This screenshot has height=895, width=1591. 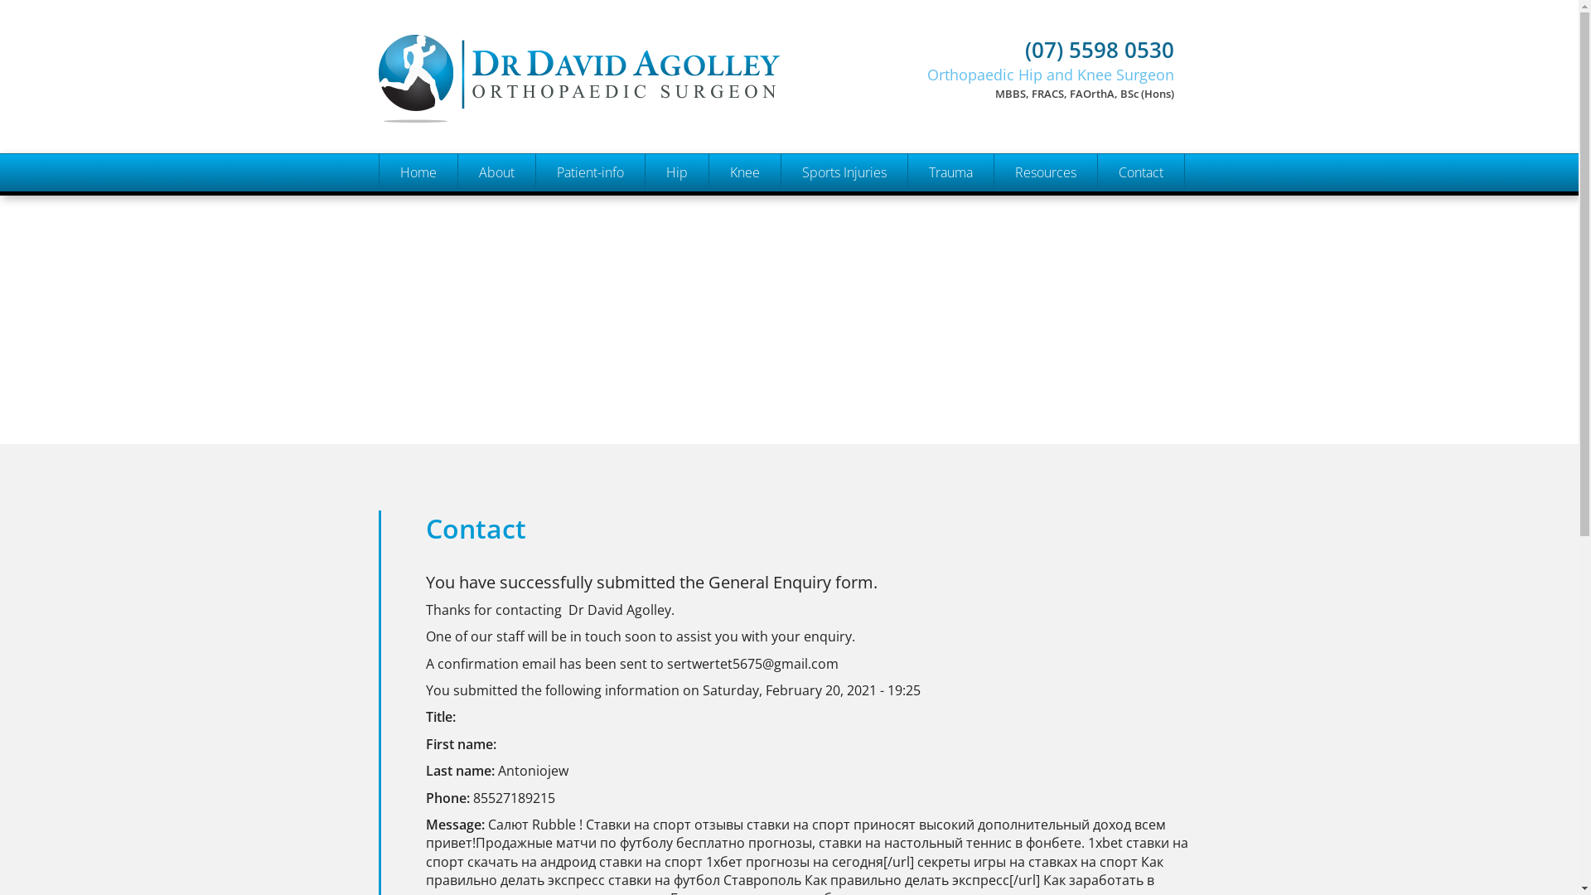 I want to click on Planning for surgery, so click(x=590, y=434).